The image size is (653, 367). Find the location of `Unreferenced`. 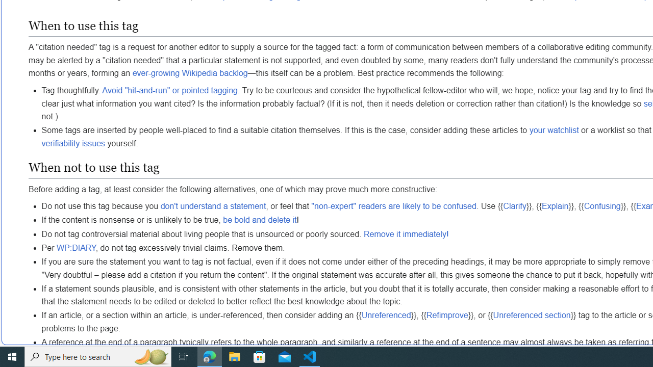

Unreferenced is located at coordinates (386, 315).